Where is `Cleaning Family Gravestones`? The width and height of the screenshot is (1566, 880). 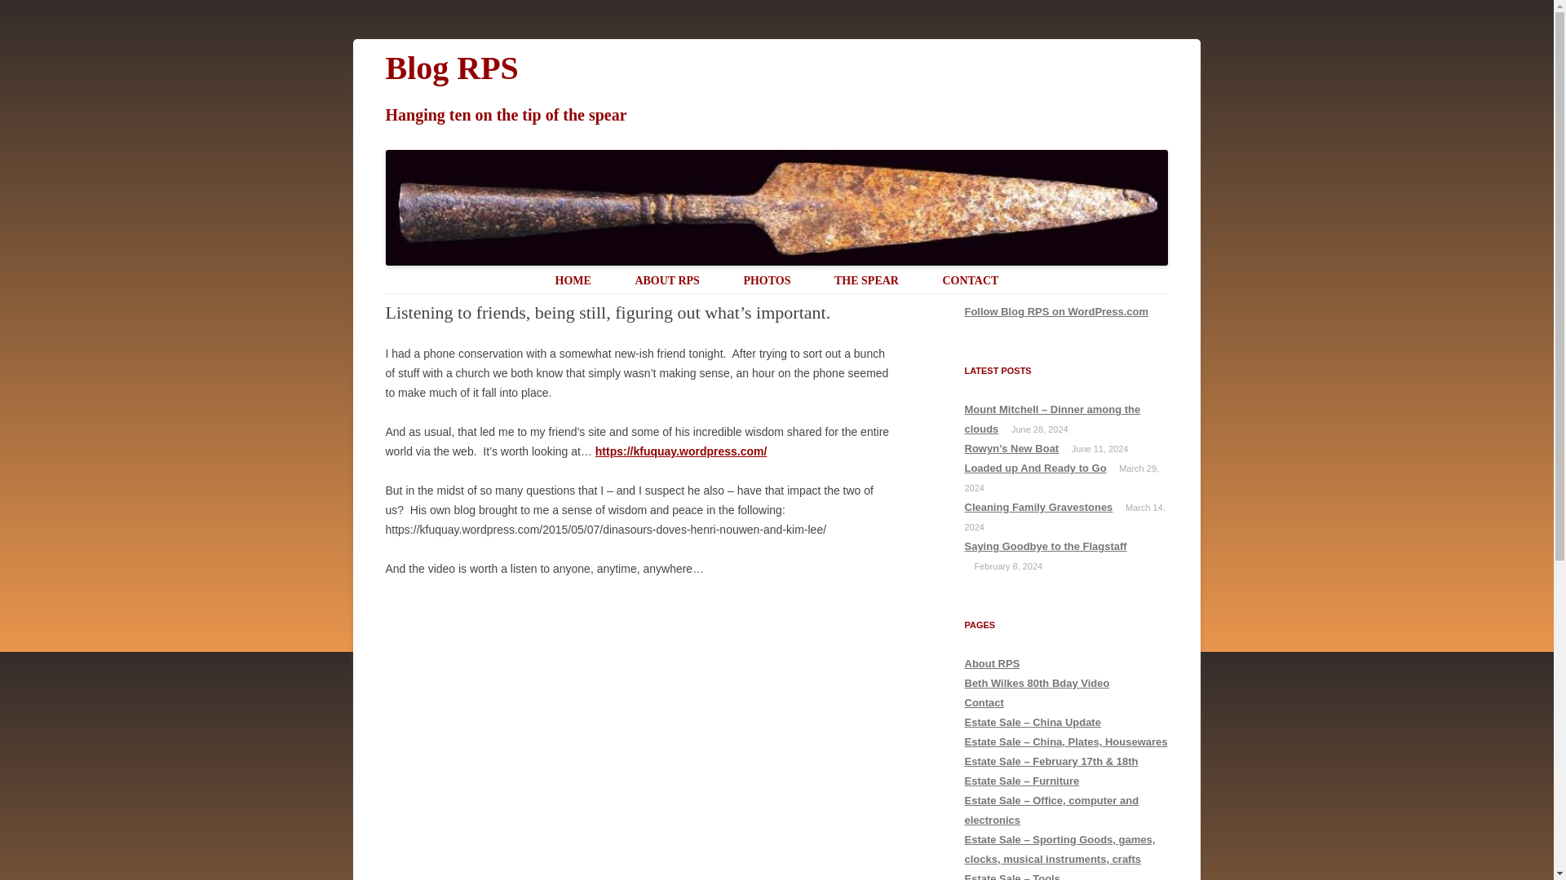
Cleaning Family Gravestones is located at coordinates (1037, 507).